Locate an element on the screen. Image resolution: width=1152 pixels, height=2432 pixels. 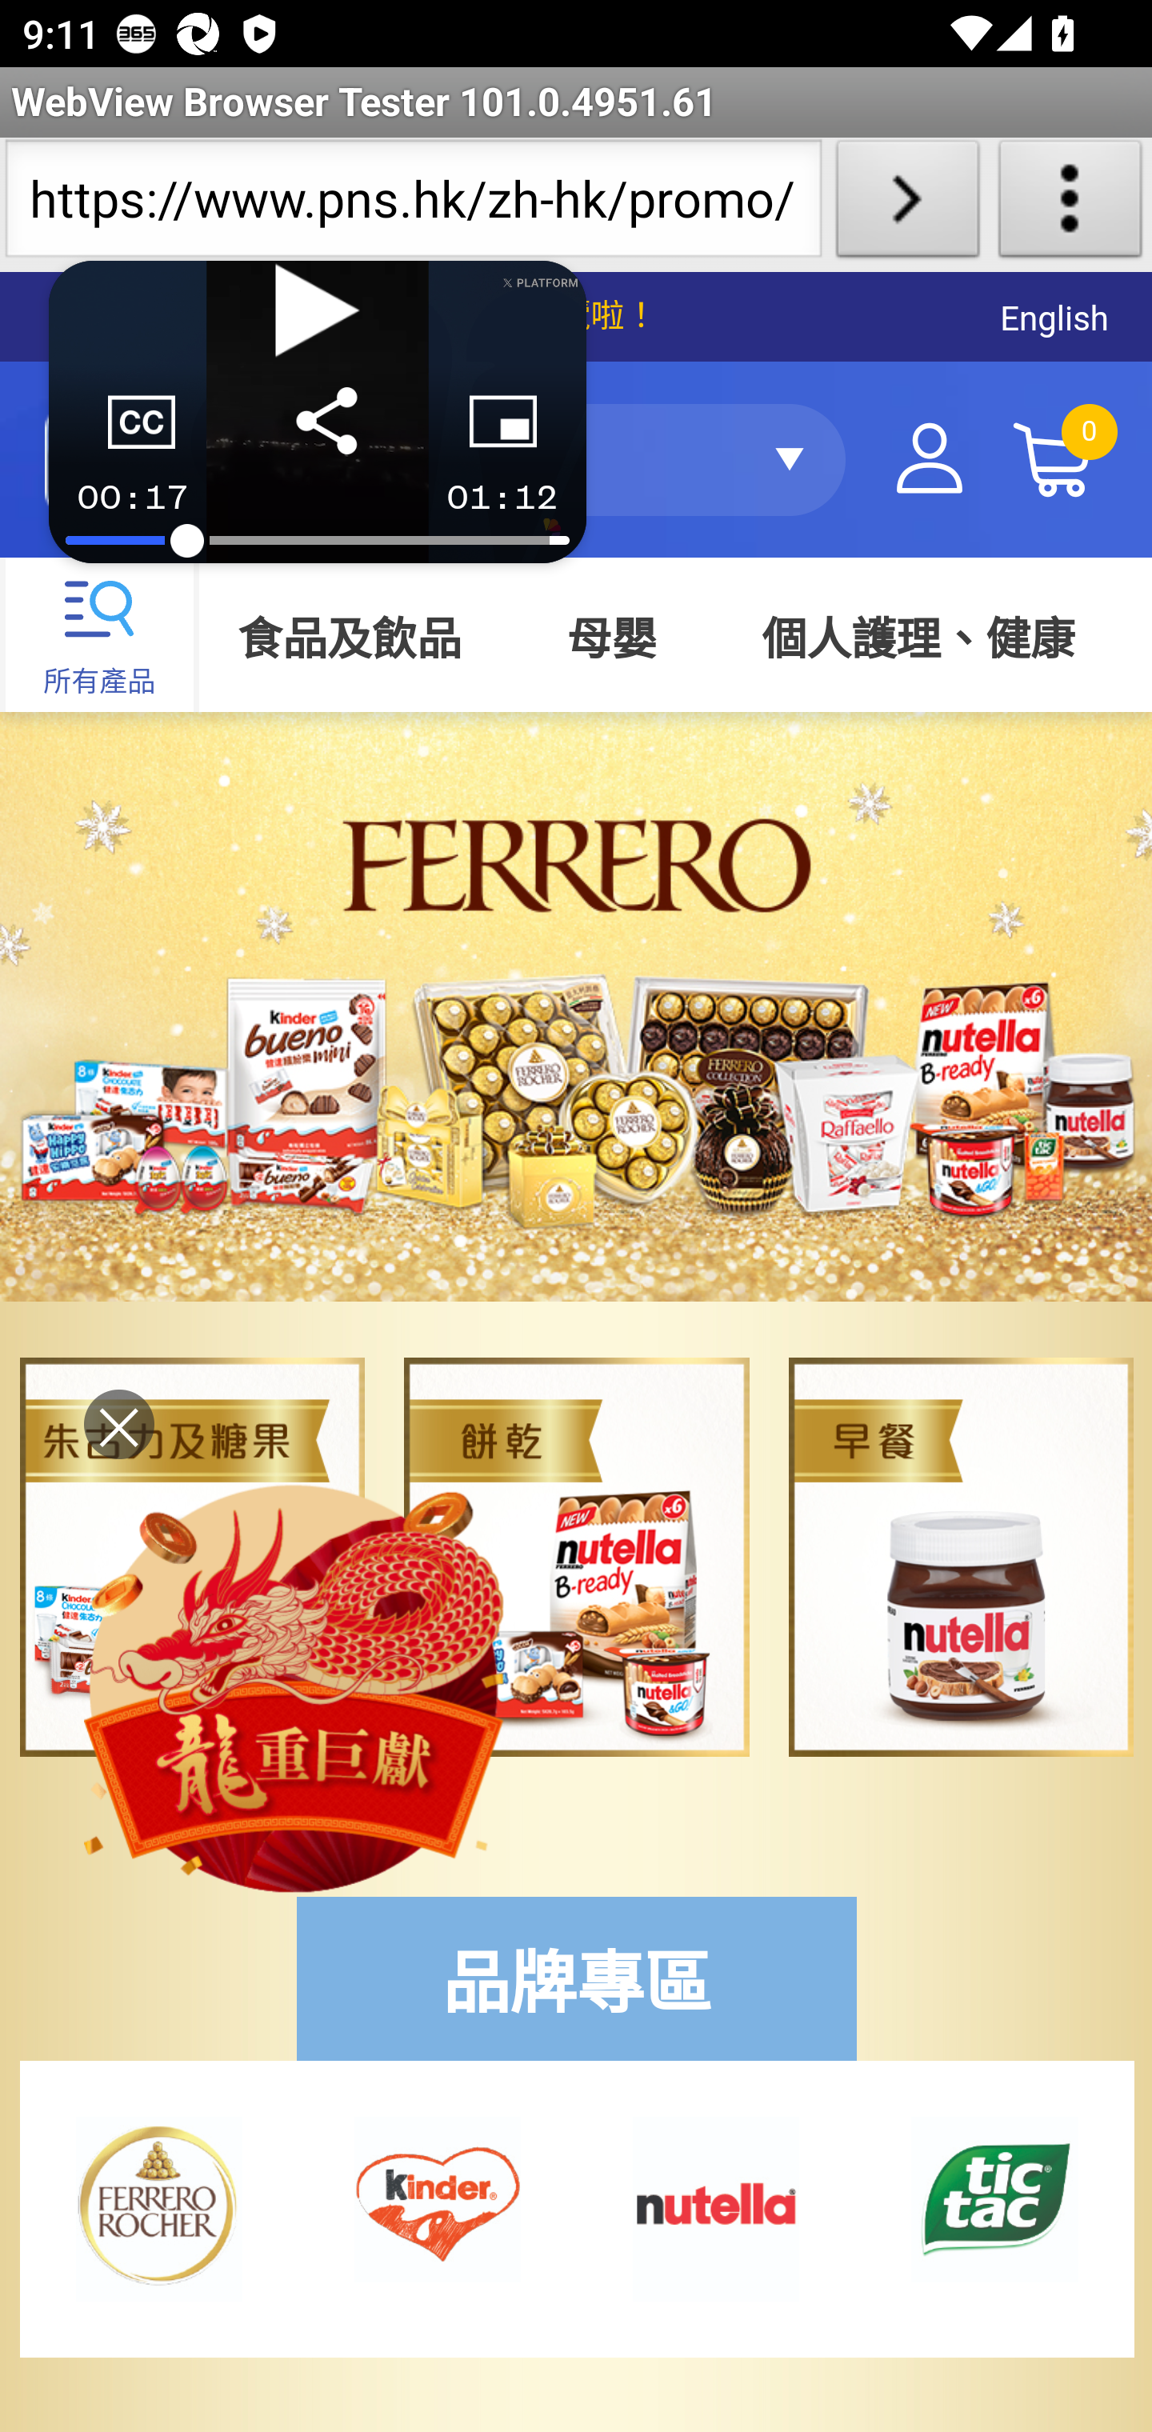
%E8%B2%BB%E5%88%97%E7%BE%85 is located at coordinates (157, 2206).